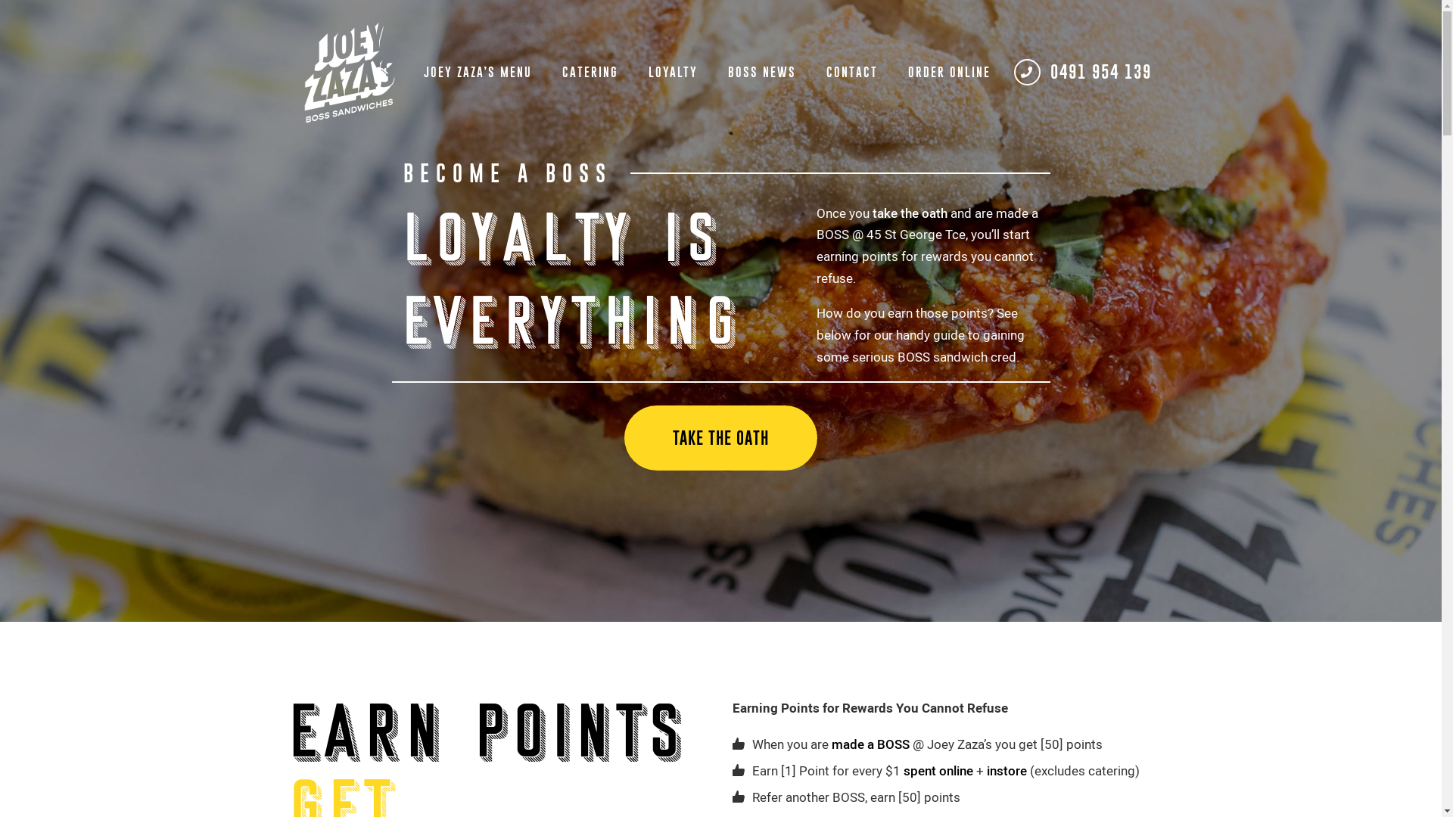  I want to click on made a BOSS, so click(870, 744).